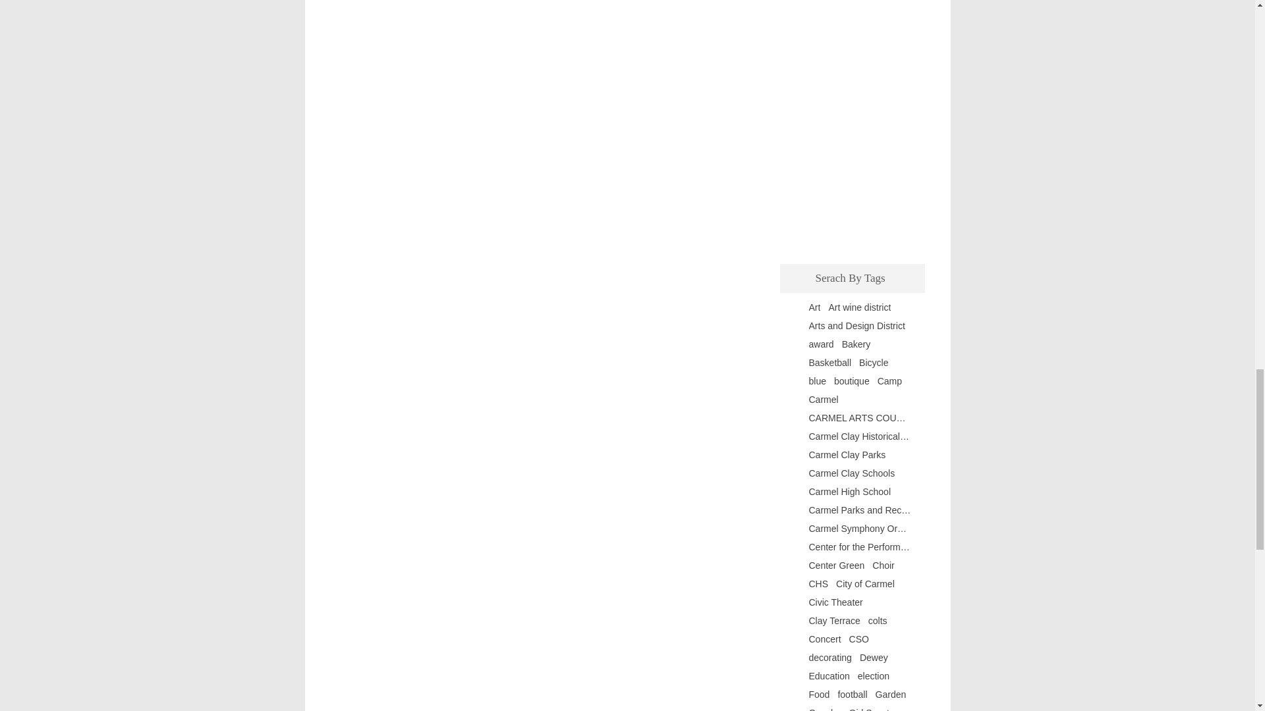 Image resolution: width=1265 pixels, height=711 pixels. Describe the element at coordinates (830, 363) in the screenshot. I see `Basketball` at that location.